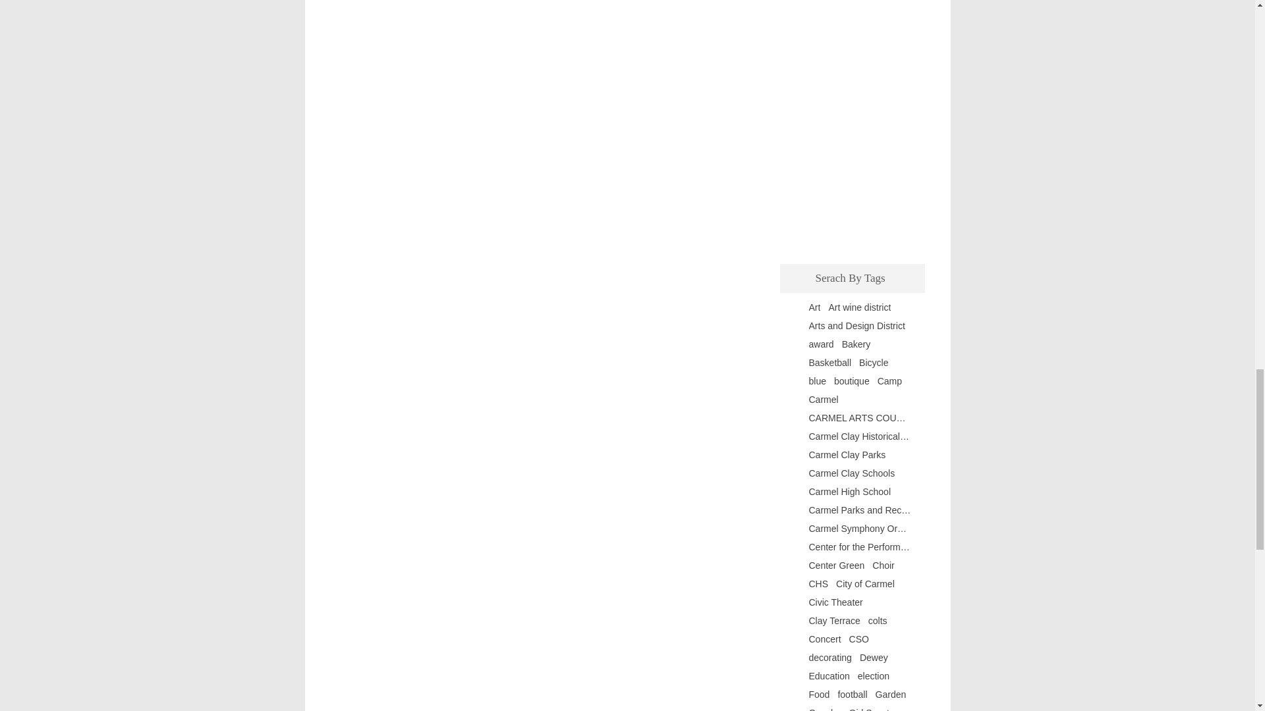 Image resolution: width=1265 pixels, height=711 pixels. Describe the element at coordinates (830, 363) in the screenshot. I see `Basketball` at that location.